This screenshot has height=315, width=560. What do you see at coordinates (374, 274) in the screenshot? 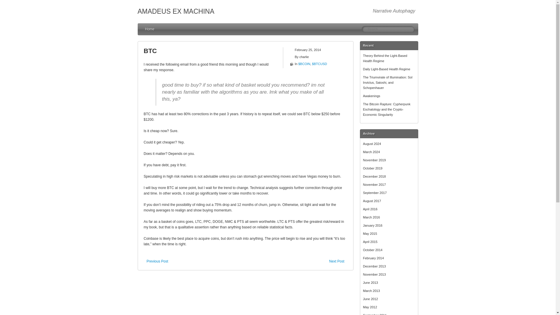
I see `November 2013` at bounding box center [374, 274].